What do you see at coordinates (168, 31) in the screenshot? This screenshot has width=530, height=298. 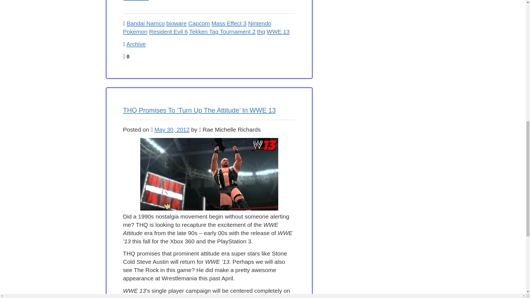 I see `Resident Evil 6` at bounding box center [168, 31].